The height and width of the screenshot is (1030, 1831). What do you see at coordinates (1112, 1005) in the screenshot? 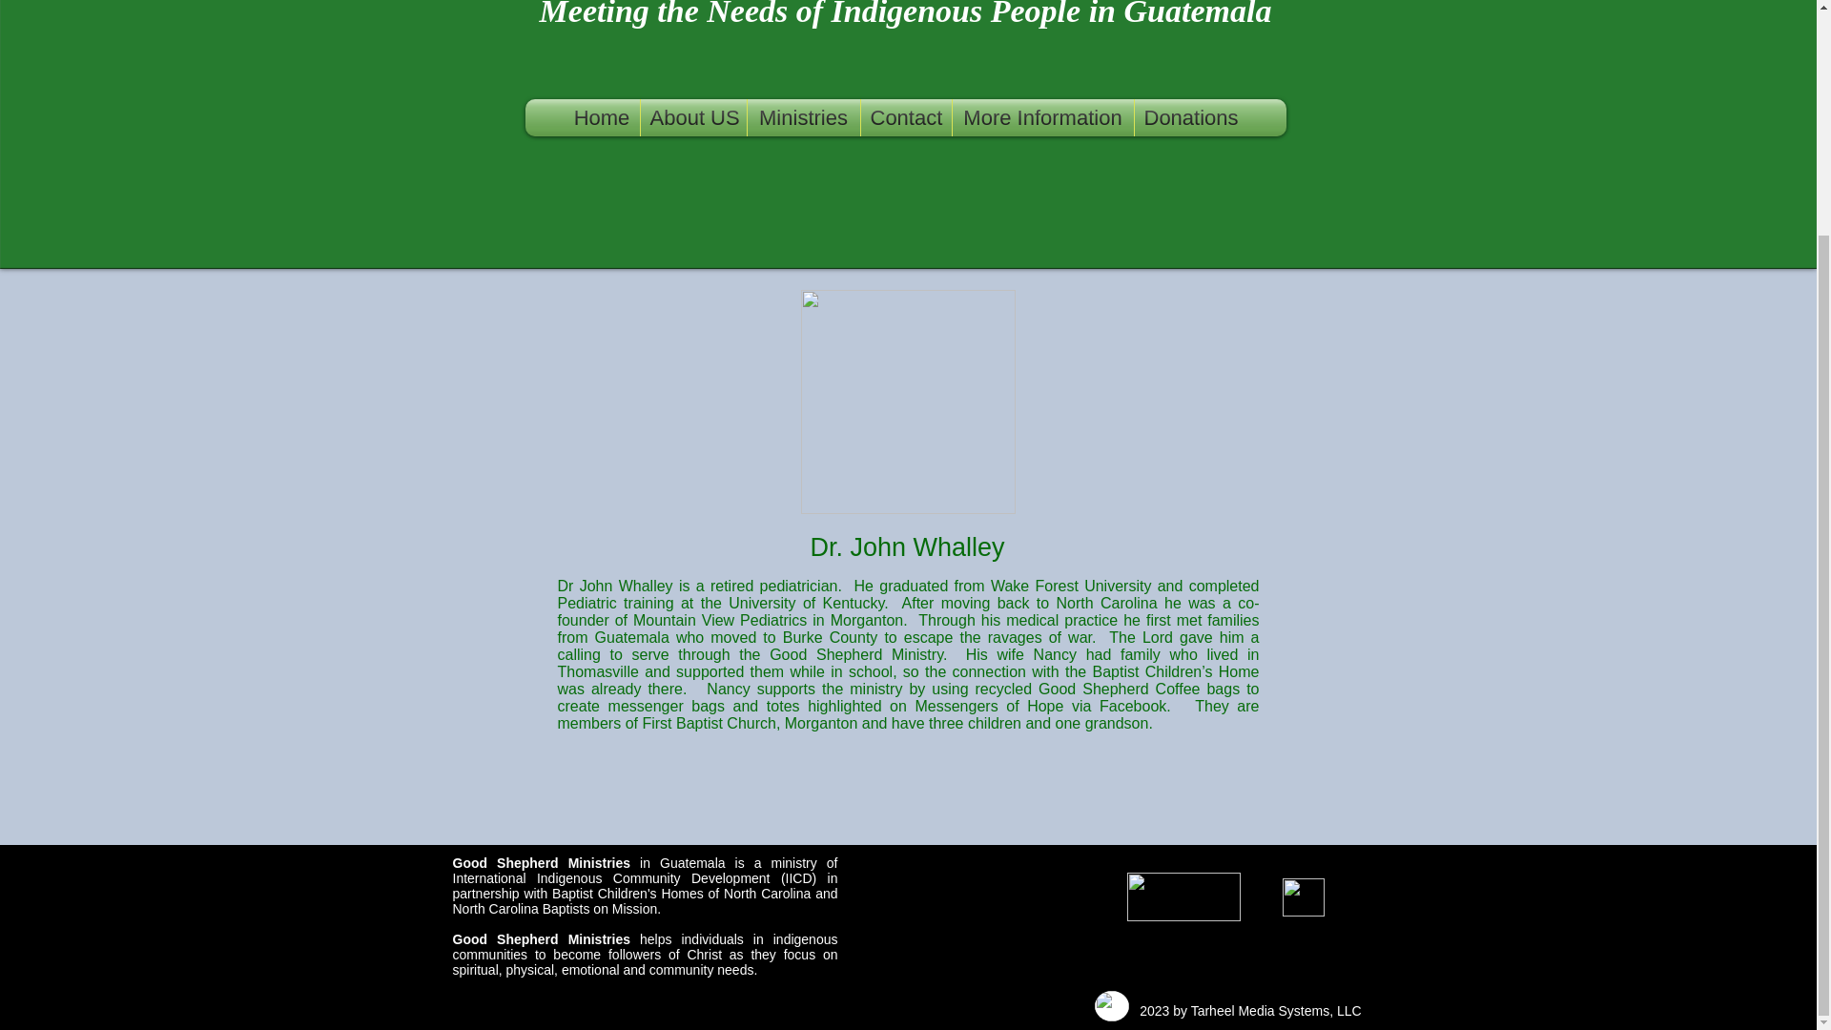
I see `Good Shepherd Ministries Color Logo.png` at bounding box center [1112, 1005].